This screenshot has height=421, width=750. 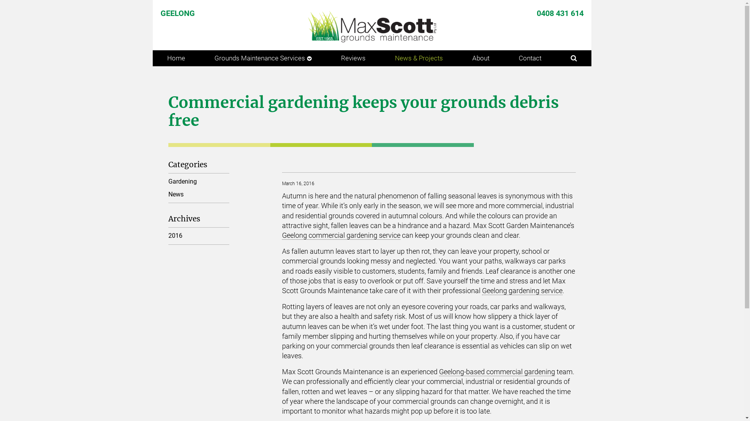 What do you see at coordinates (480, 58) in the screenshot?
I see `About` at bounding box center [480, 58].